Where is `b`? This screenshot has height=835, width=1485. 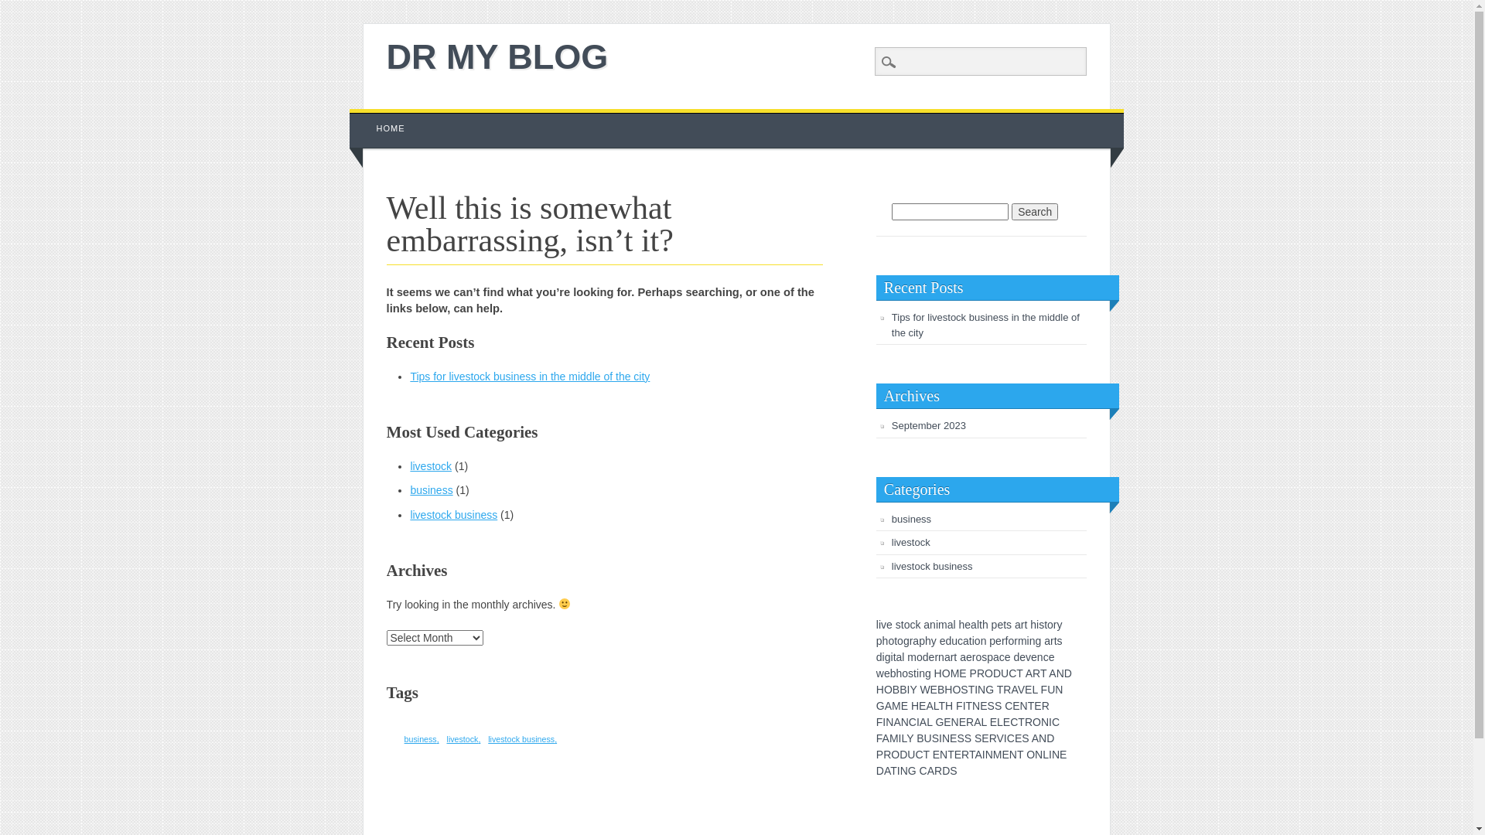 b is located at coordinates (893, 673).